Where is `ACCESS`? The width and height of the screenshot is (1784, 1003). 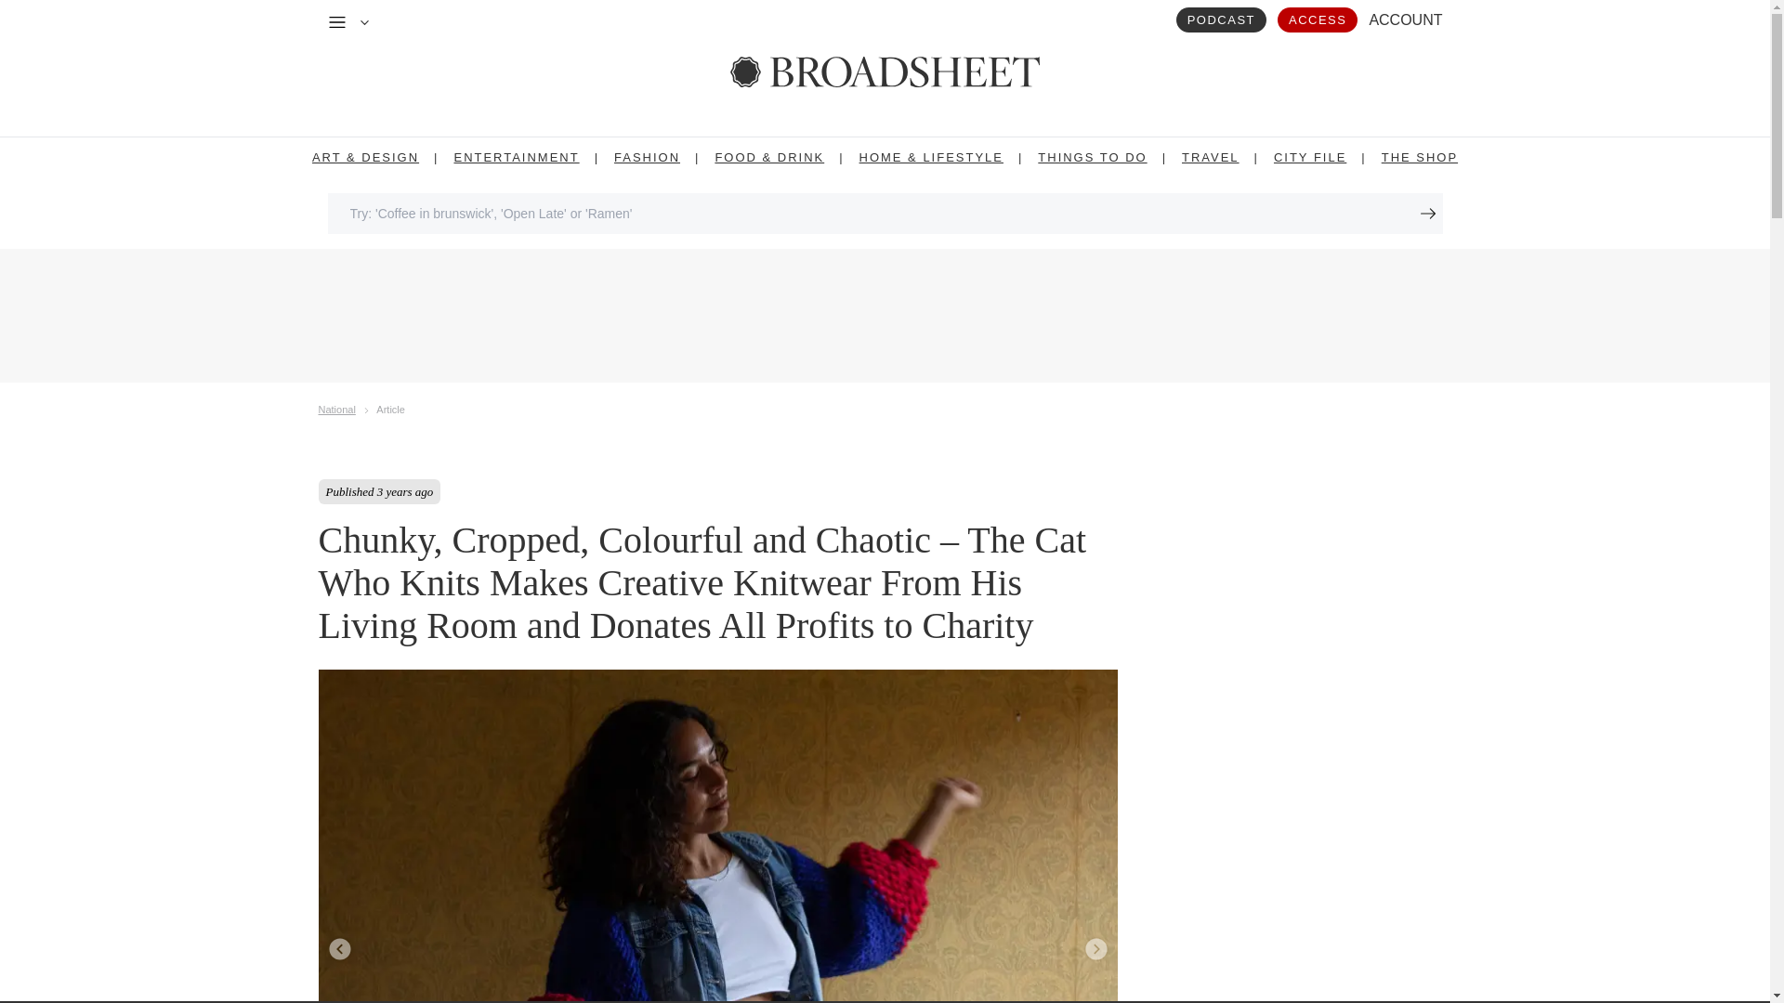
ACCESS is located at coordinates (1318, 19).